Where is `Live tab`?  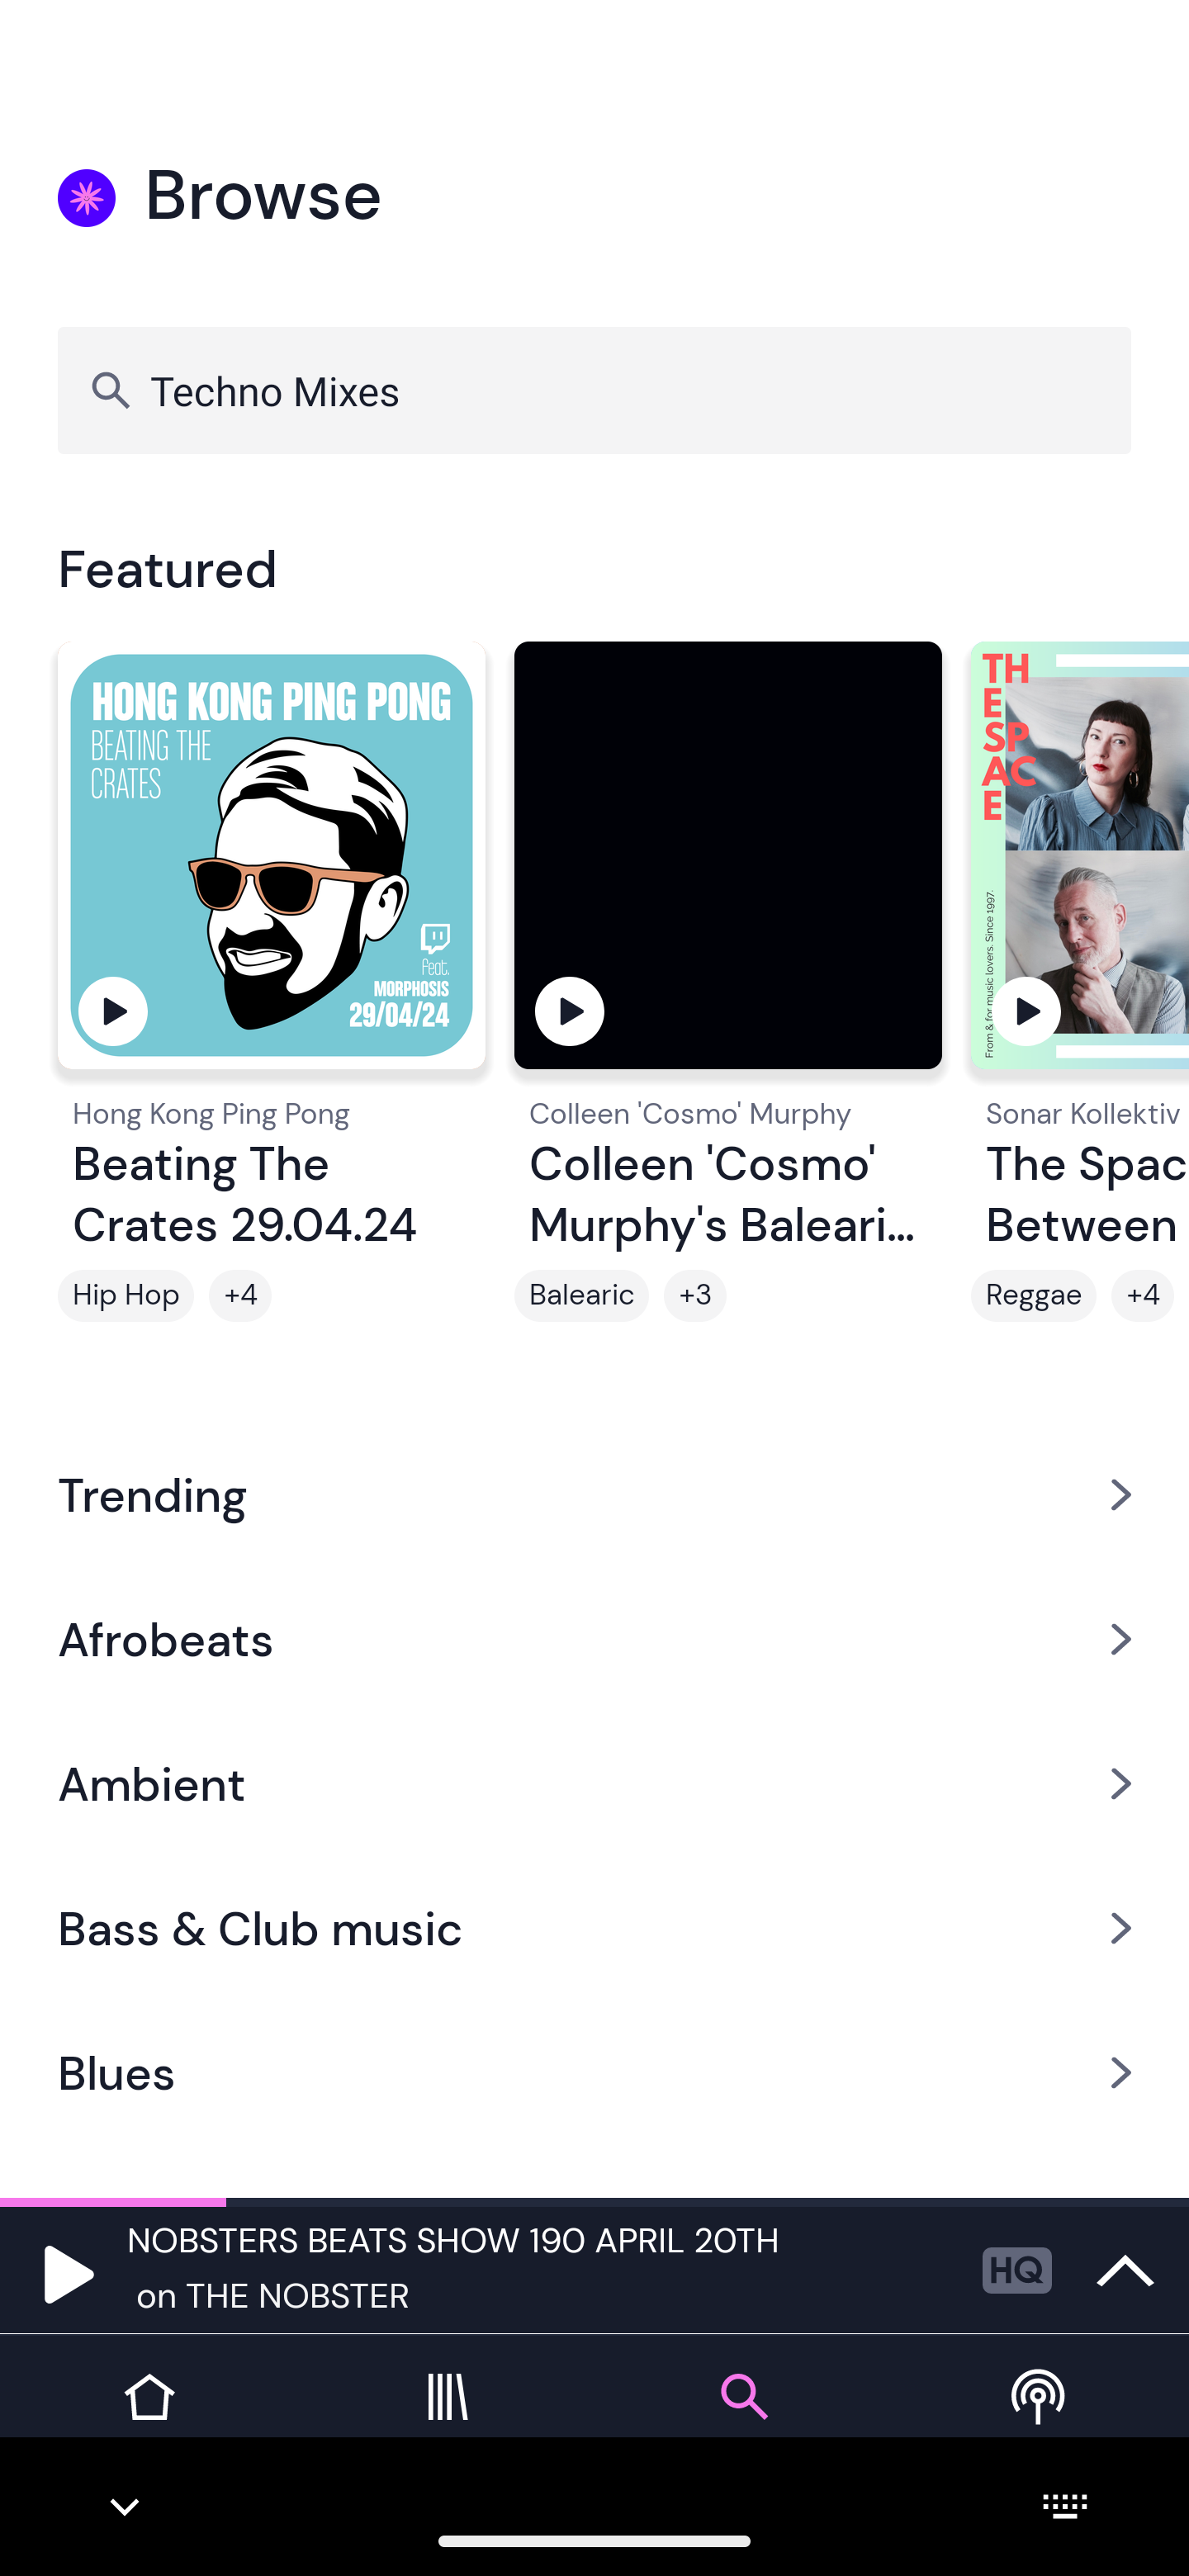
Live tab is located at coordinates (1040, 2421).